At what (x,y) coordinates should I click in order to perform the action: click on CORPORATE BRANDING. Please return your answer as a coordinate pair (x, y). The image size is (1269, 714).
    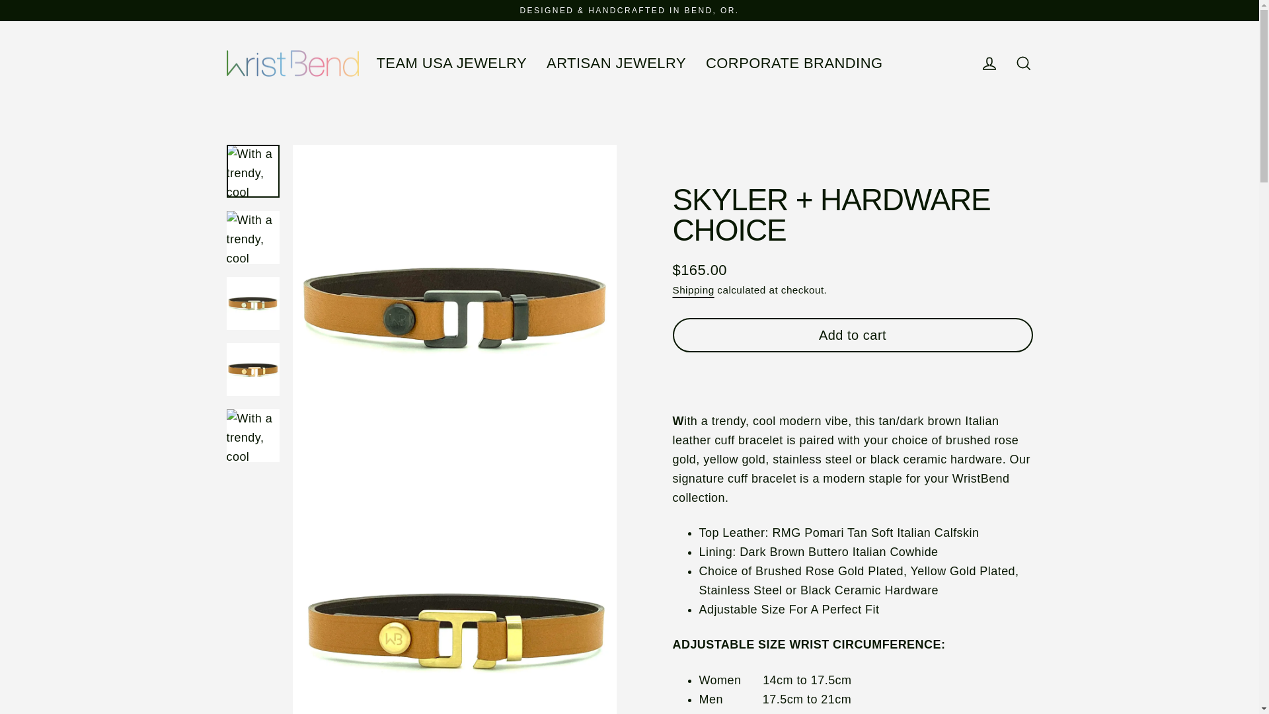
    Looking at the image, I should click on (794, 63).